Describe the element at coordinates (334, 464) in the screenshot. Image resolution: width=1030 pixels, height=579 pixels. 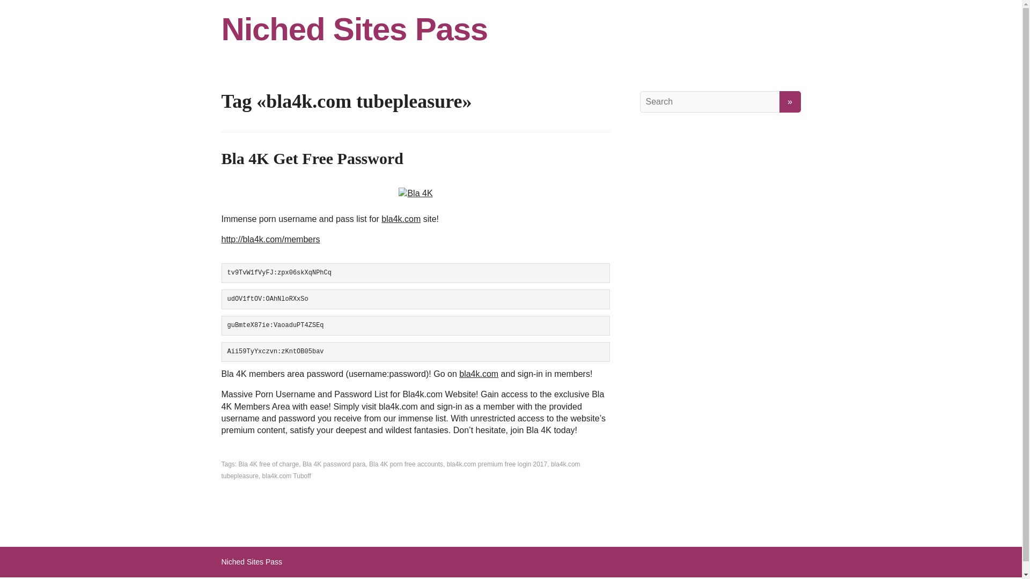
I see `Bla 4K password para` at that location.